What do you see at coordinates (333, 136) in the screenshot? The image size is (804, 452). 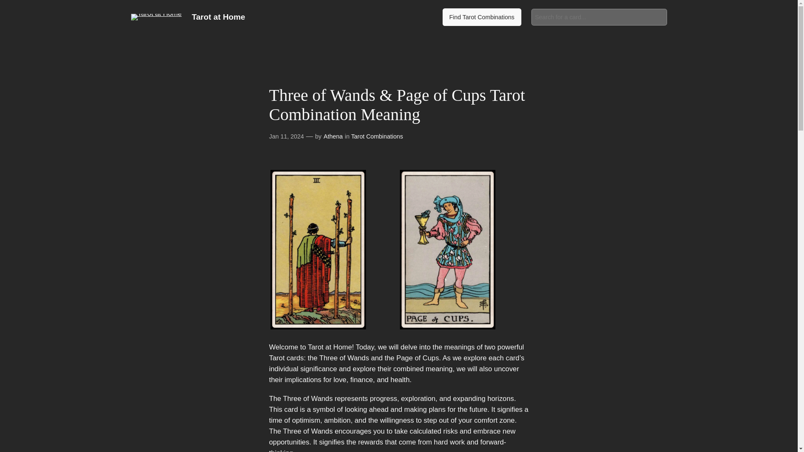 I see `Athena` at bounding box center [333, 136].